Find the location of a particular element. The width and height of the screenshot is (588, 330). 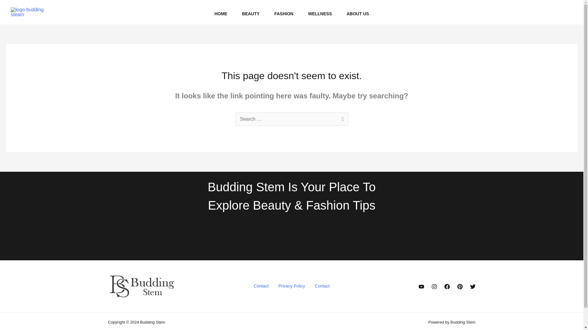

ABOUT US is located at coordinates (358, 13).